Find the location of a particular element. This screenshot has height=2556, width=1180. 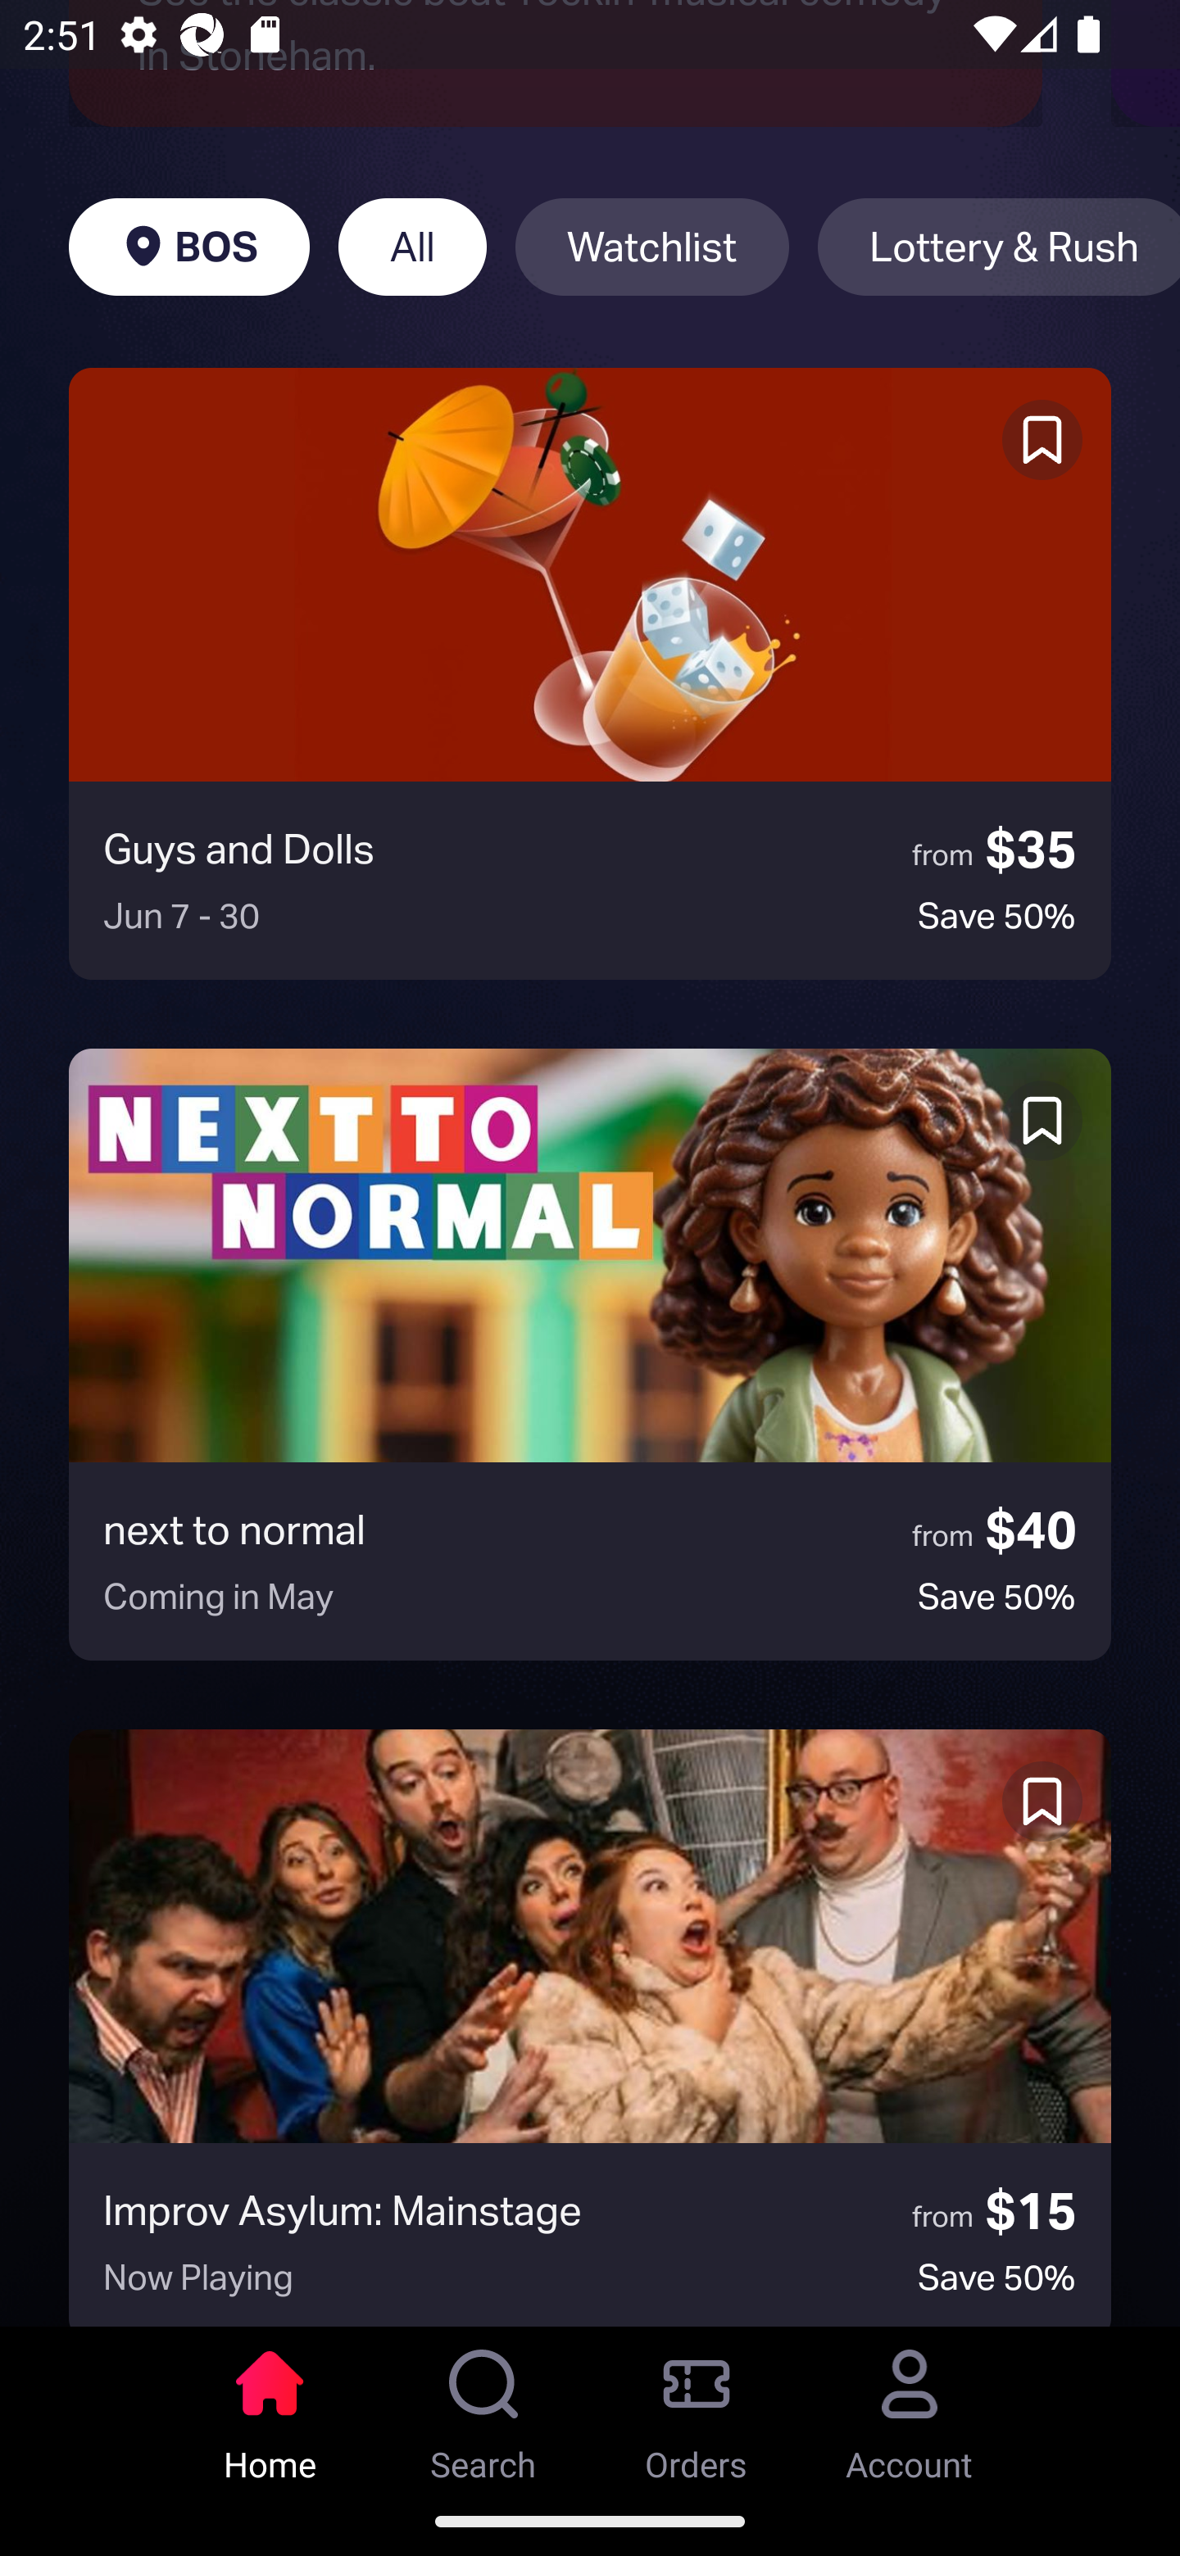

Guys and Dolls from $35 Jun 7 - 30 Save 50% is located at coordinates (590, 673).